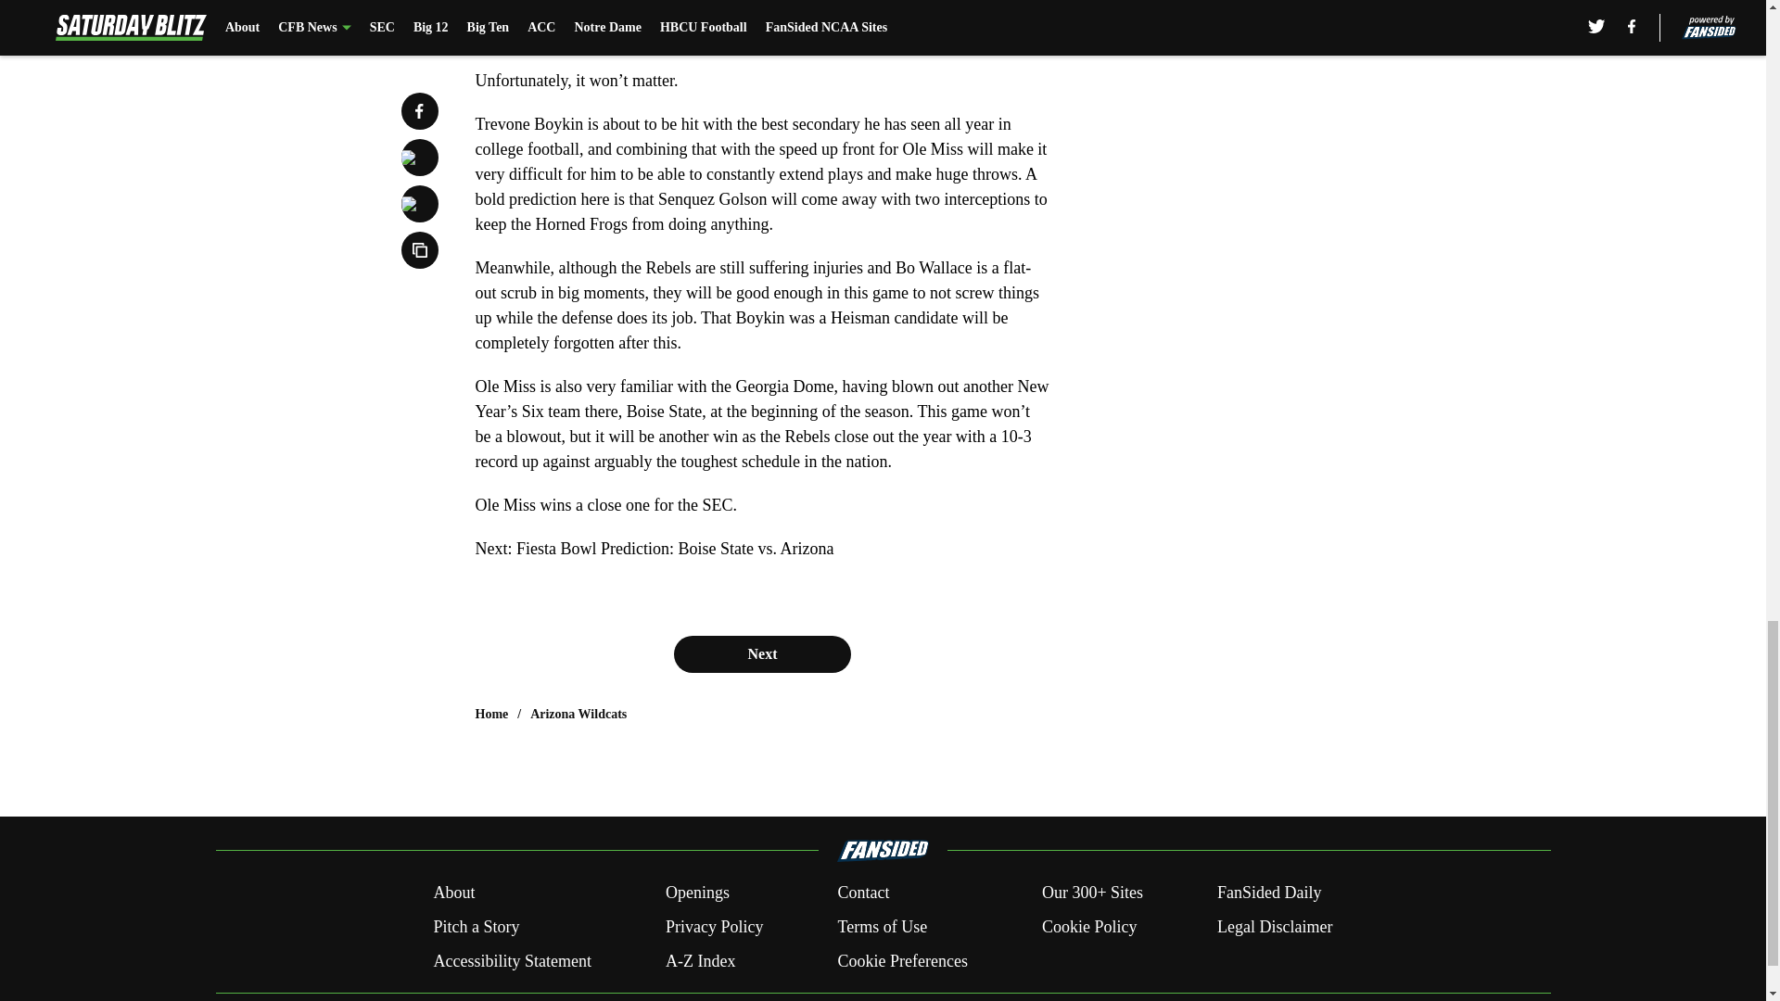  What do you see at coordinates (761, 653) in the screenshot?
I see `Next` at bounding box center [761, 653].